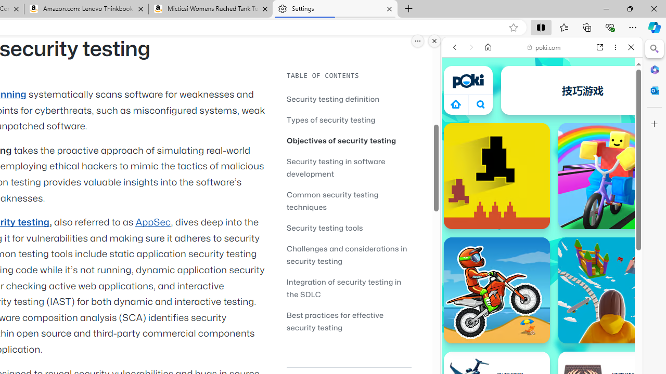 The image size is (666, 374). What do you see at coordinates (655, 69) in the screenshot?
I see `Microsoft 365` at bounding box center [655, 69].